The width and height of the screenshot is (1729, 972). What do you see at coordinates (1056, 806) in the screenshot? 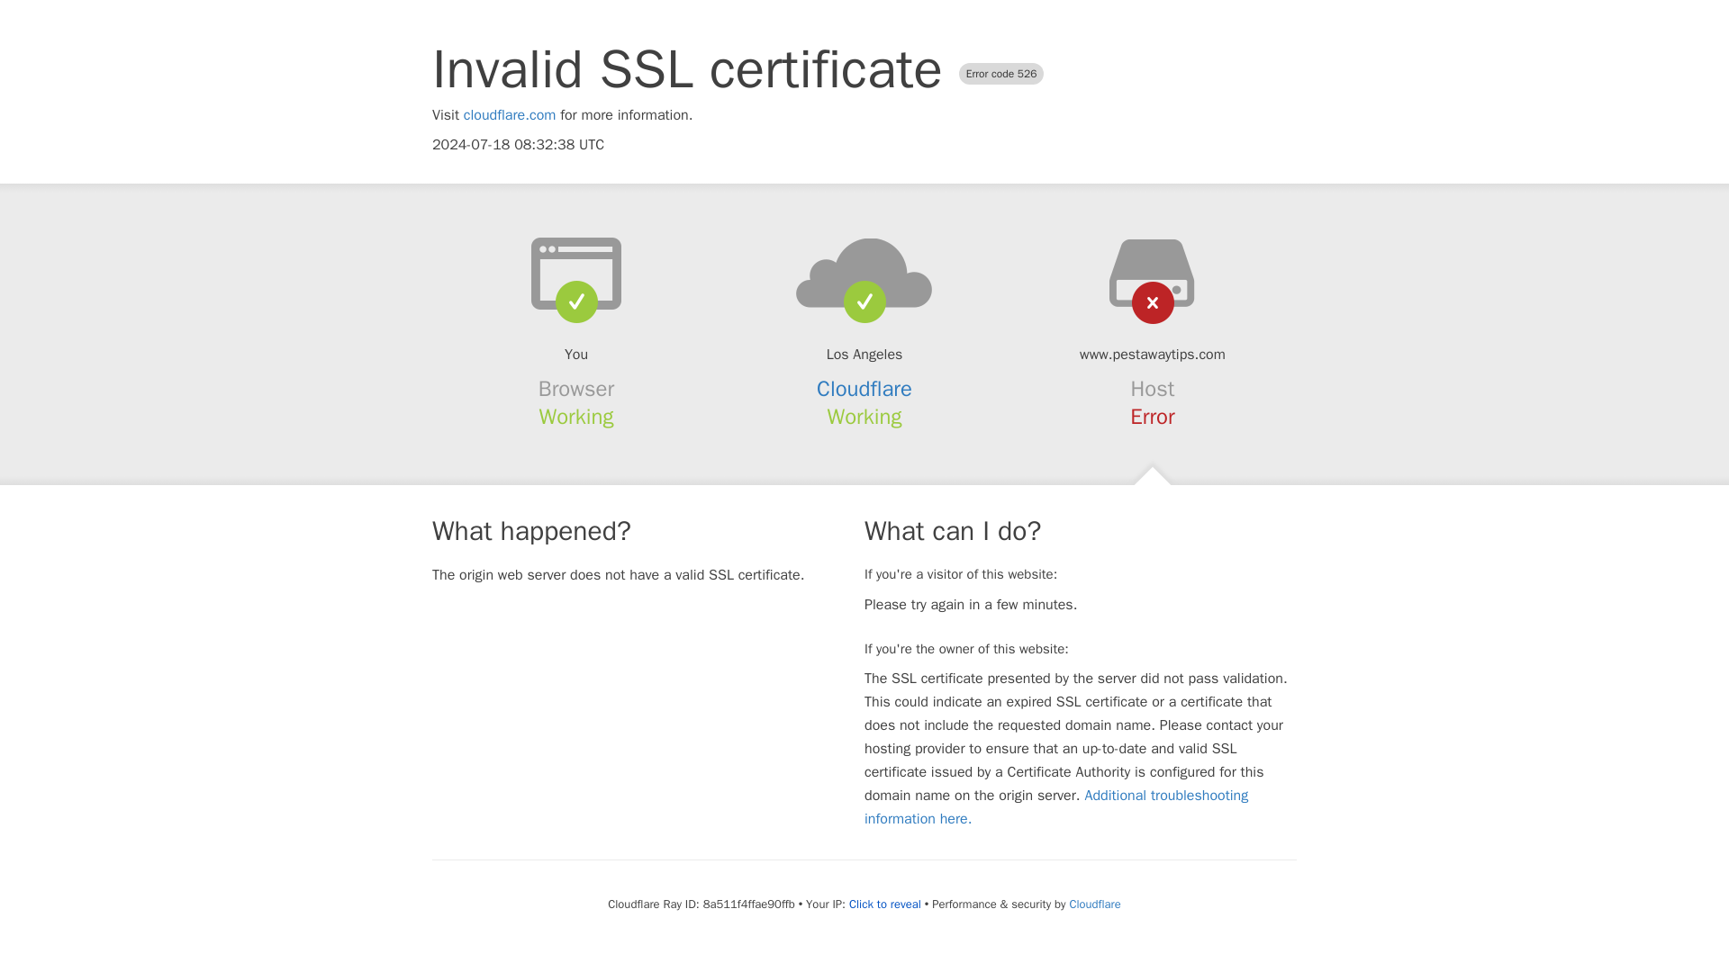
I see `Additional troubleshooting information here.` at bounding box center [1056, 806].